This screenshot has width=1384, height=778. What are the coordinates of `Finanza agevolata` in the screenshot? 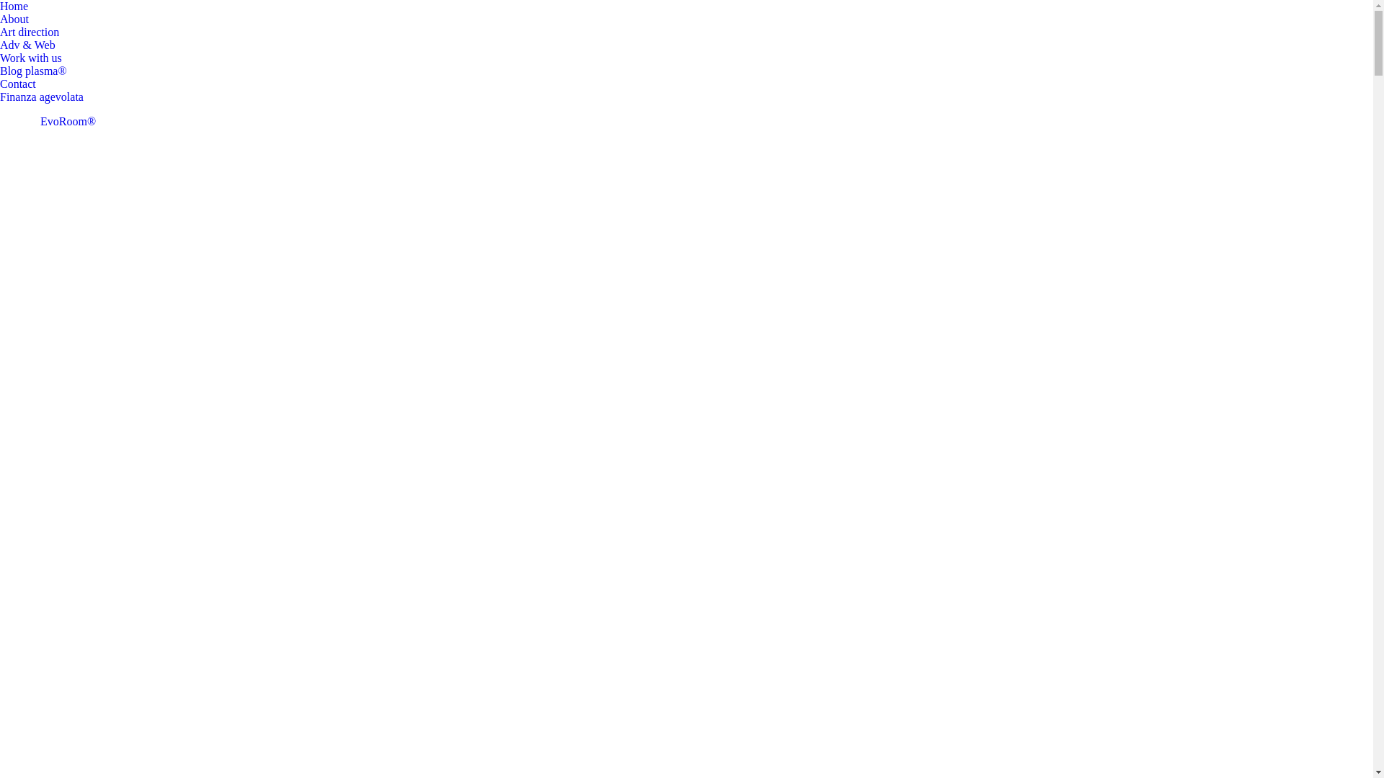 It's located at (42, 97).